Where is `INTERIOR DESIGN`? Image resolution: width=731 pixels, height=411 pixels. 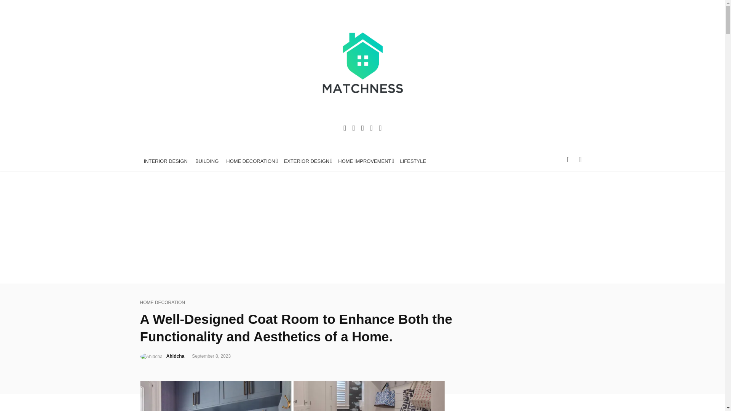 INTERIOR DESIGN is located at coordinates (166, 161).